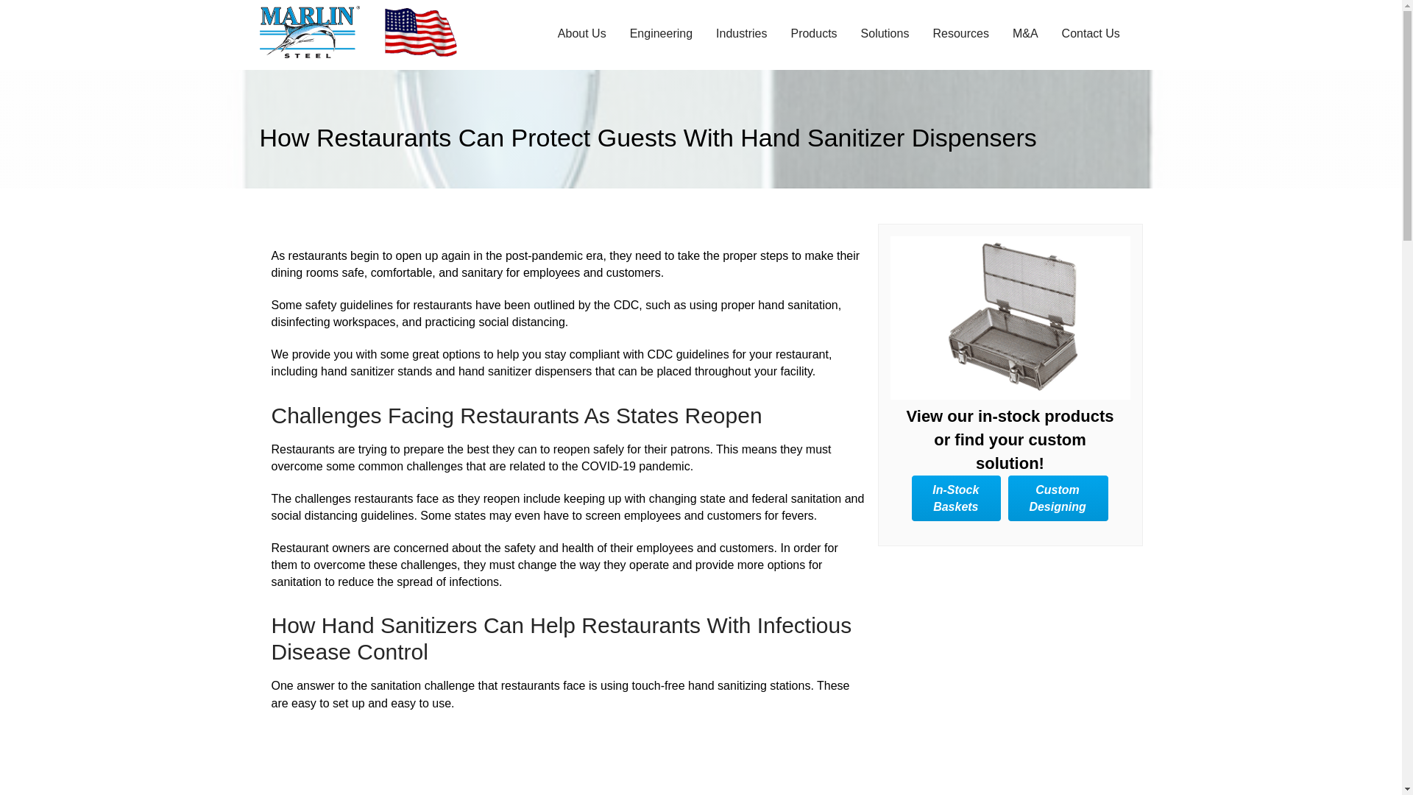  What do you see at coordinates (1010, 318) in the screenshot?
I see `View our in-stock products` at bounding box center [1010, 318].